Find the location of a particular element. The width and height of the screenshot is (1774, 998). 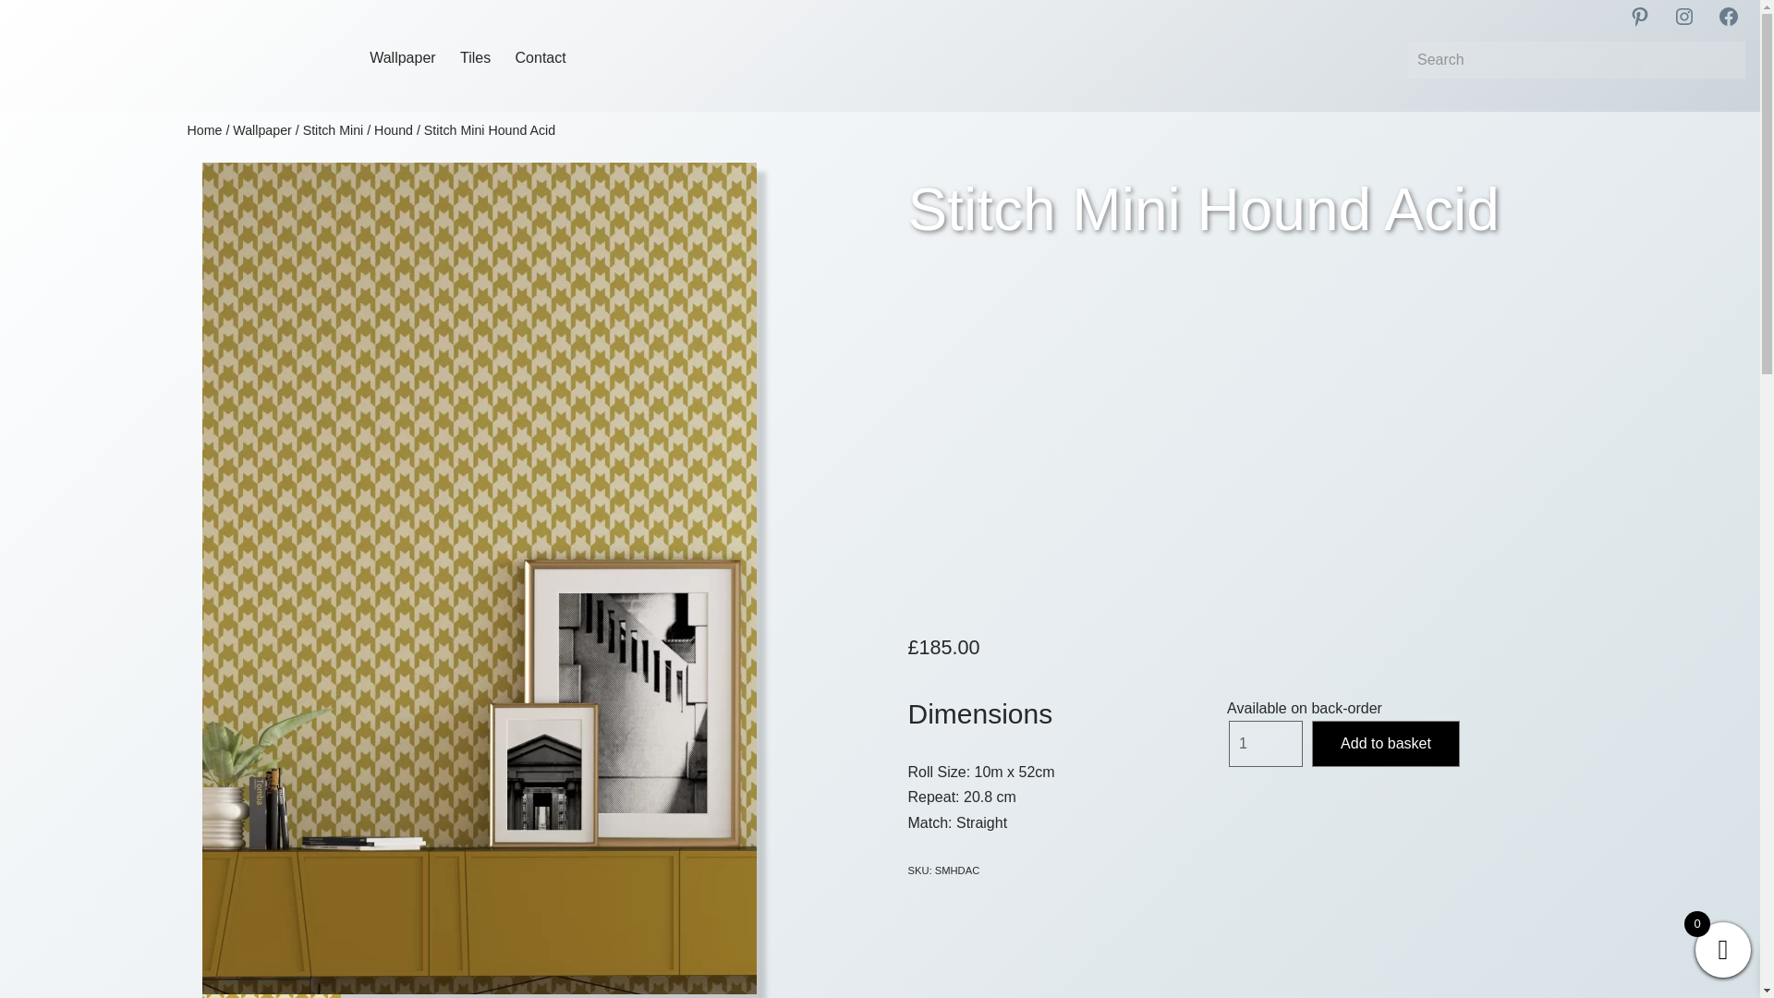

Pinterest is located at coordinates (1639, 17).